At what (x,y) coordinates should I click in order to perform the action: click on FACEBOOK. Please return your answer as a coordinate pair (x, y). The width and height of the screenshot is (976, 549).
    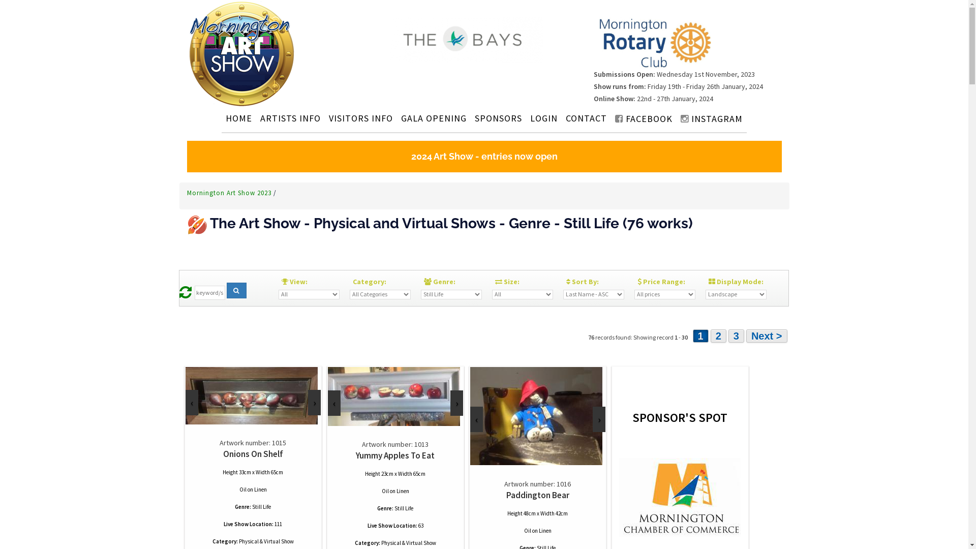
    Looking at the image, I should click on (644, 119).